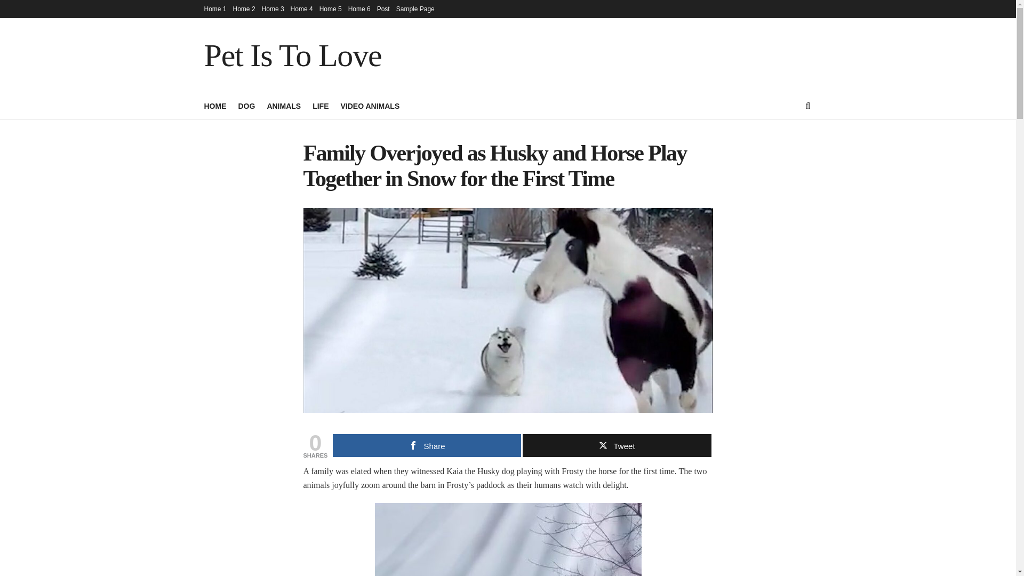  Describe the element at coordinates (359, 9) in the screenshot. I see `Home 6` at that location.